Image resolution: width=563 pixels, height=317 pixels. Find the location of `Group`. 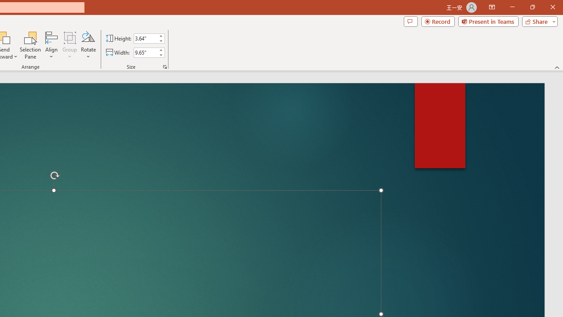

Group is located at coordinates (70, 45).